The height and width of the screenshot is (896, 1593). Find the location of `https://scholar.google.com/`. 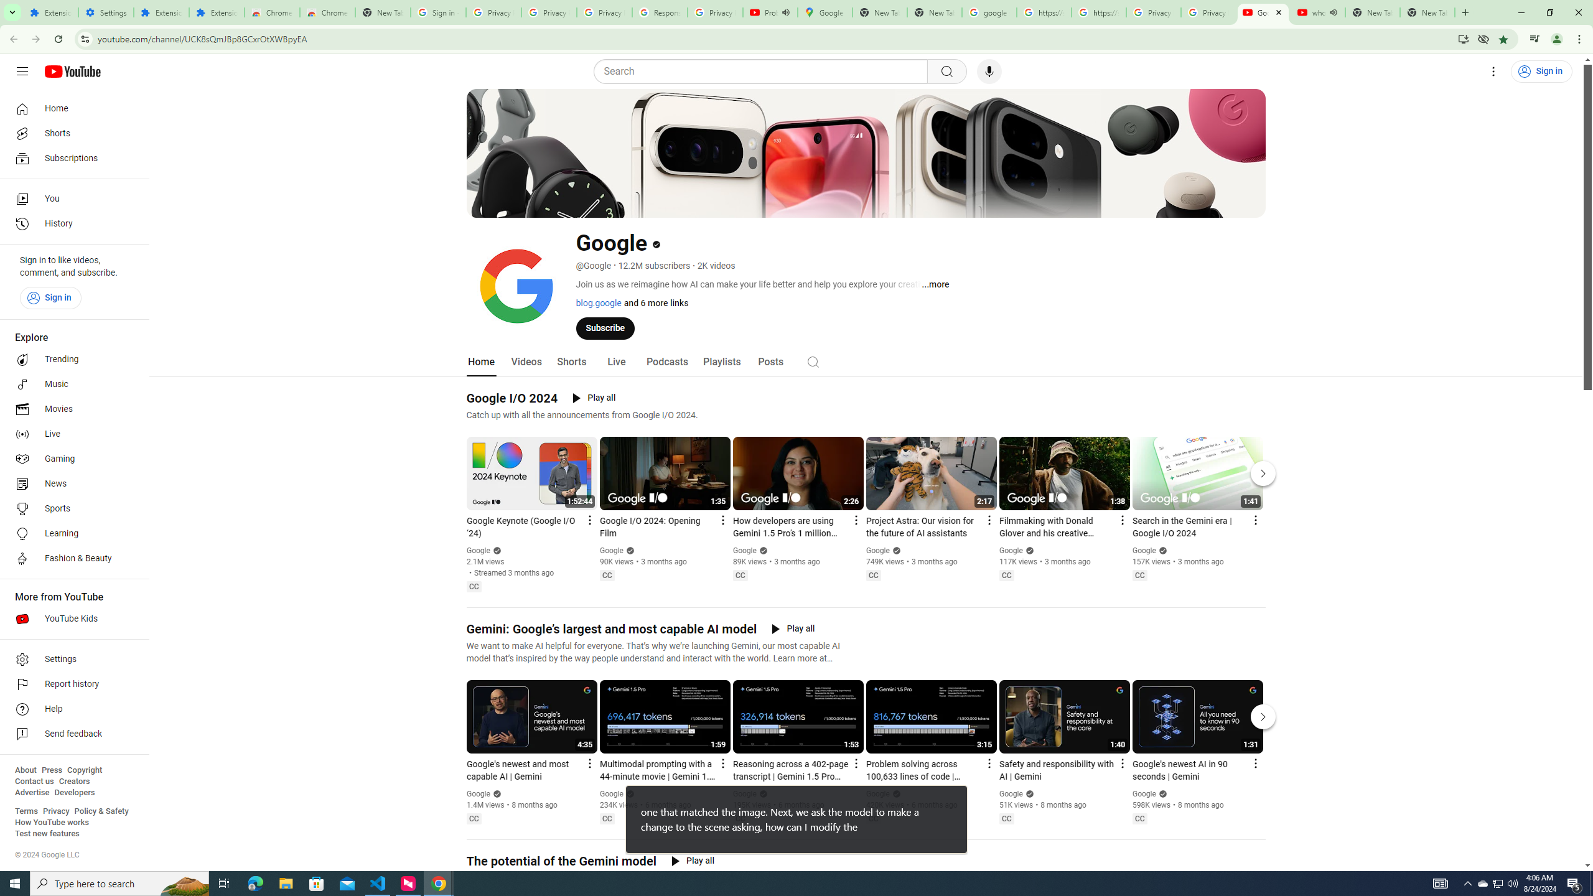

https://scholar.google.com/ is located at coordinates (1044, 12).